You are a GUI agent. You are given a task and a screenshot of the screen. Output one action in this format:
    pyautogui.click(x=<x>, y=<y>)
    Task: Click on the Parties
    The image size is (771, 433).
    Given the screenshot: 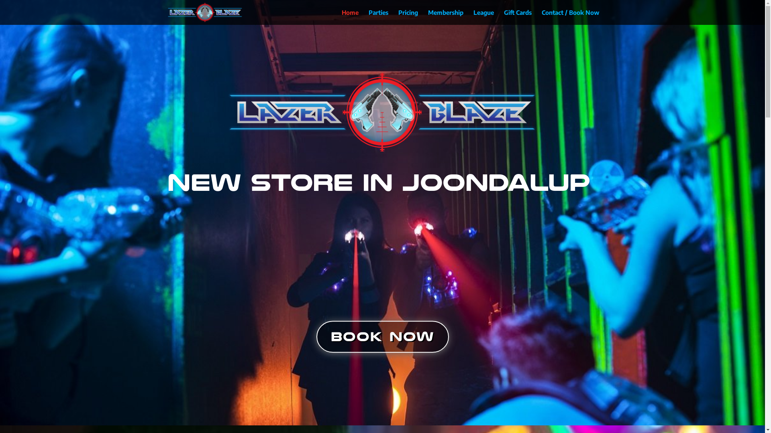 What is the action you would take?
    pyautogui.click(x=378, y=17)
    